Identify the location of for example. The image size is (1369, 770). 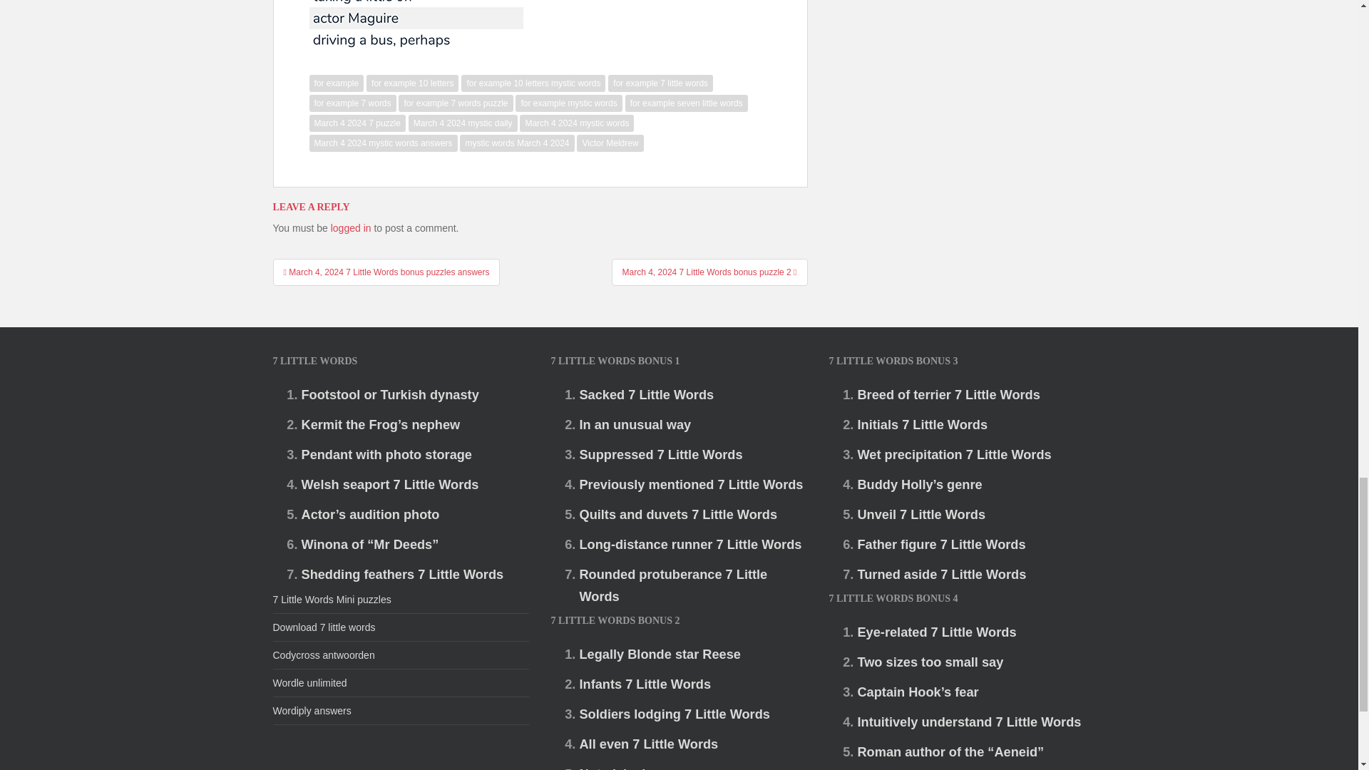
(337, 83).